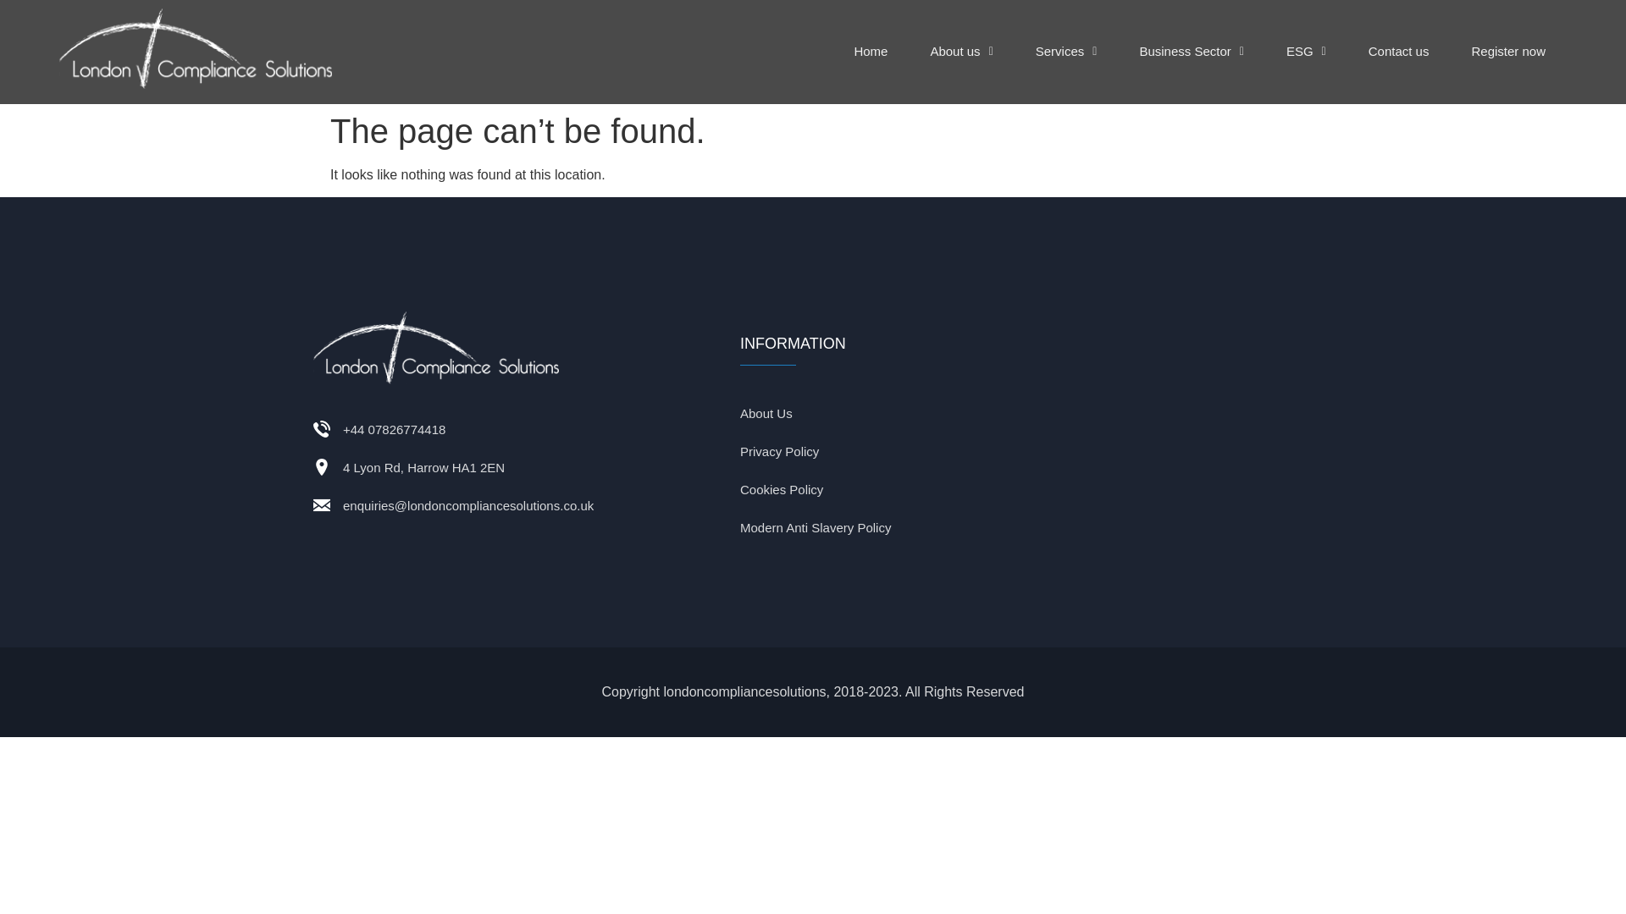 Image resolution: width=1626 pixels, height=914 pixels. Describe the element at coordinates (871, 51) in the screenshot. I see `Home` at that location.